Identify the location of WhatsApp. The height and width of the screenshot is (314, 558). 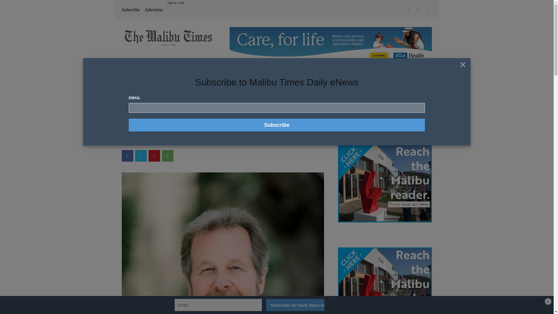
(167, 156).